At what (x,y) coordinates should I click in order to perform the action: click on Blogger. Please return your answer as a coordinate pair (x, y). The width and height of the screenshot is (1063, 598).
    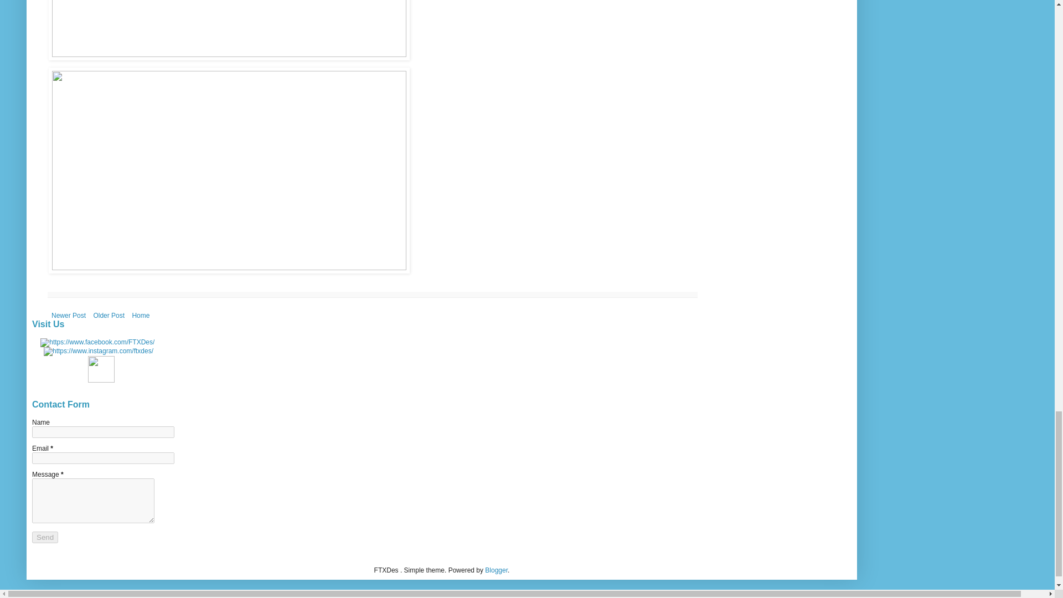
    Looking at the image, I should click on (496, 570).